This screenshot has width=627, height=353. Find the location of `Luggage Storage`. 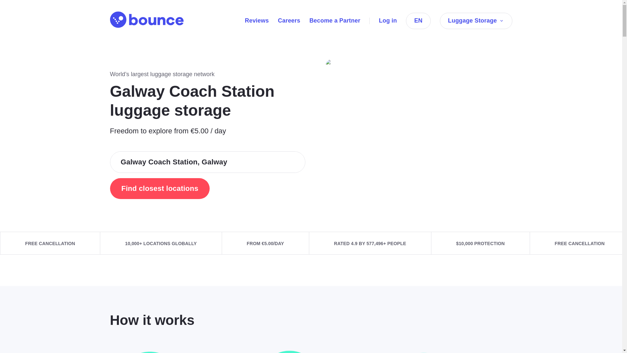

Luggage Storage is located at coordinates (476, 21).